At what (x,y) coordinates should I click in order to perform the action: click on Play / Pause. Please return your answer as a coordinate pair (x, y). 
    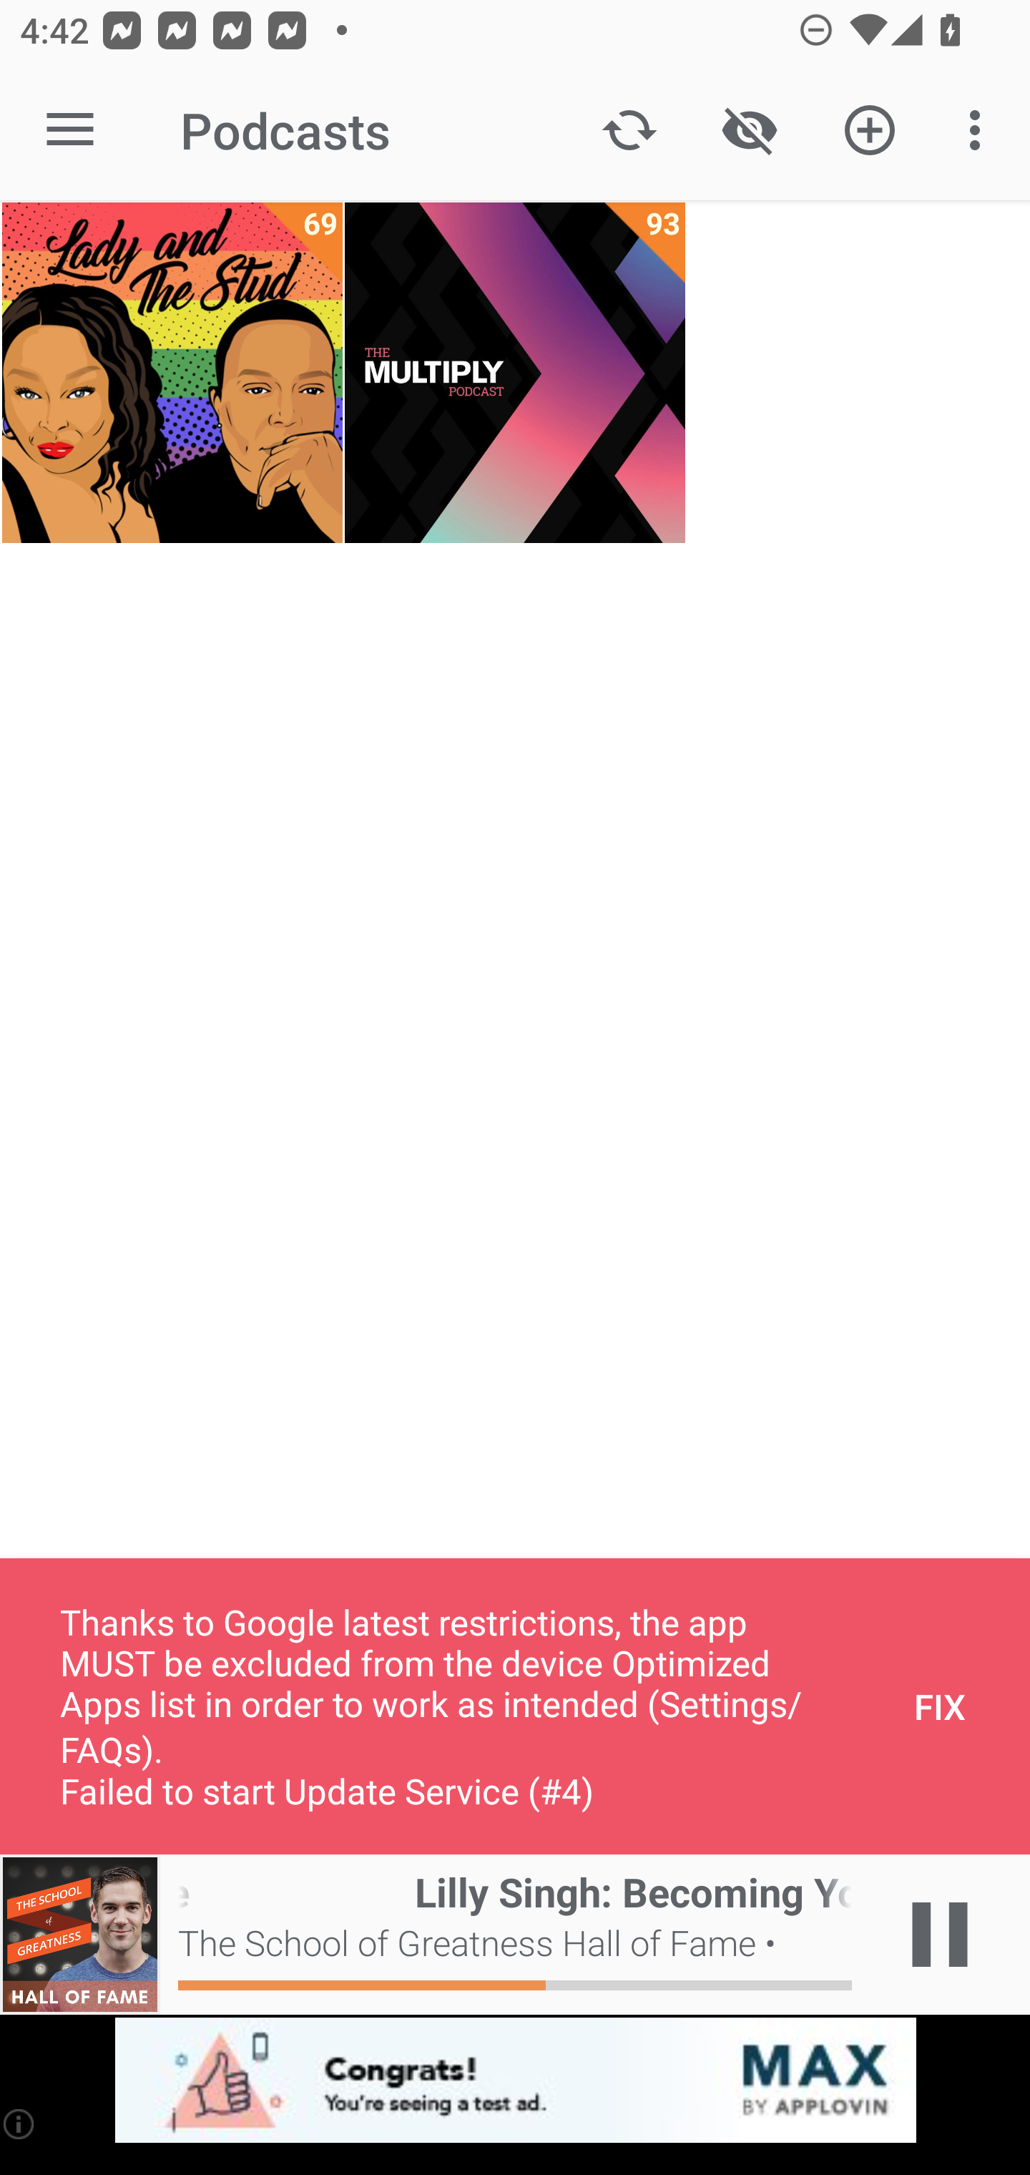
    Looking at the image, I should click on (940, 1935).